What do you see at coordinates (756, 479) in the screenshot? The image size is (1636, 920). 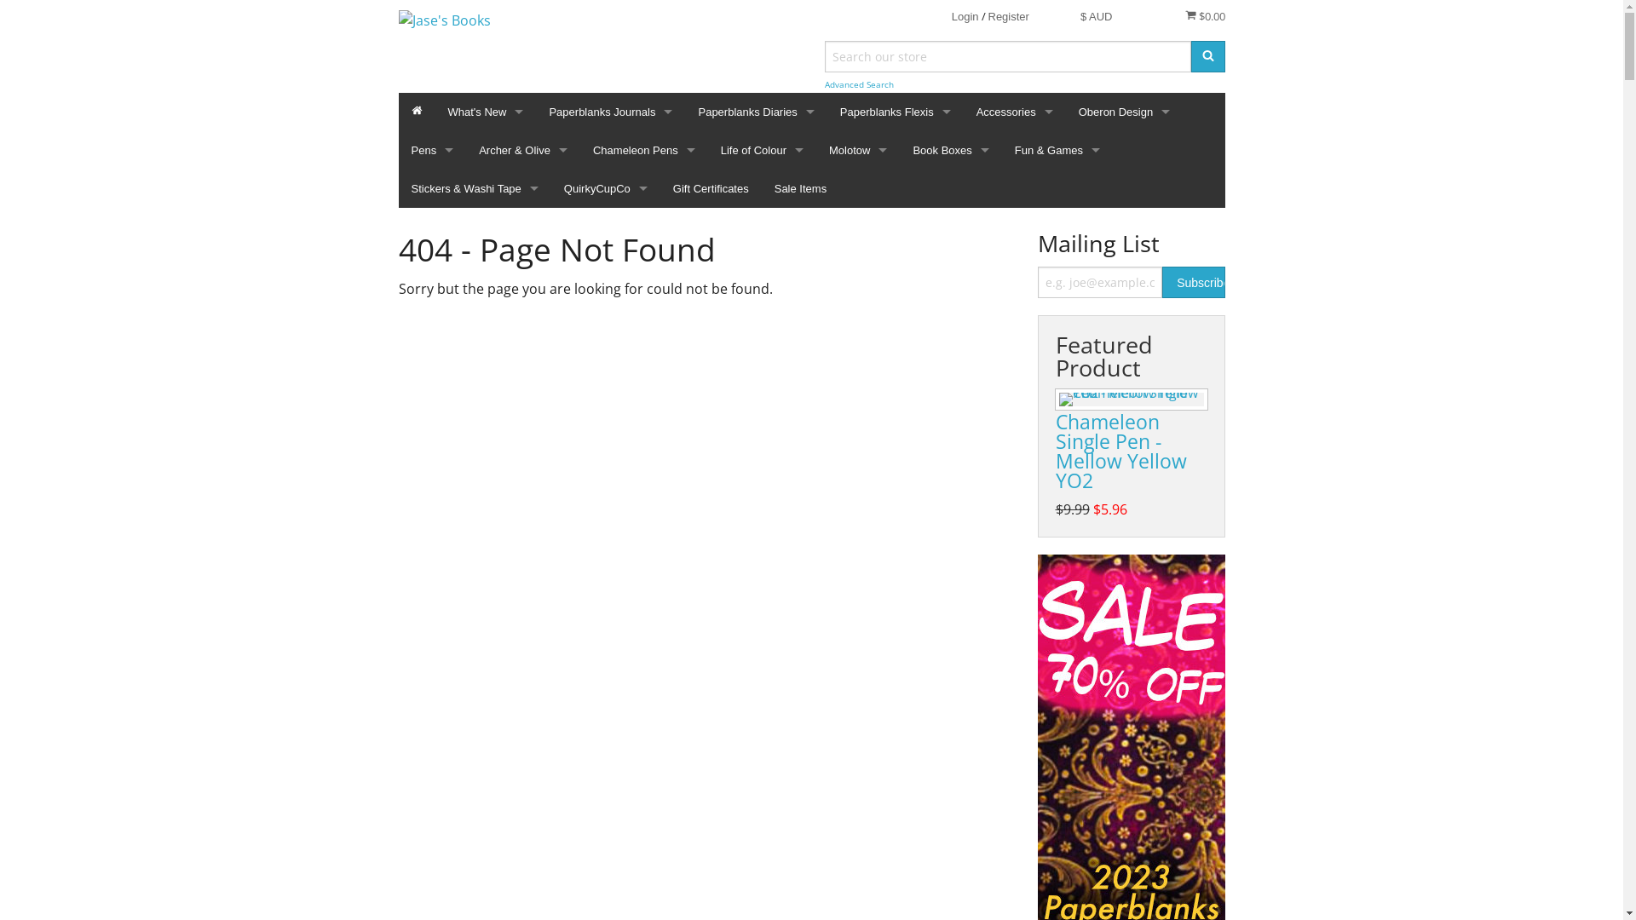 I see `Week-at-a-Time MAXI` at bounding box center [756, 479].